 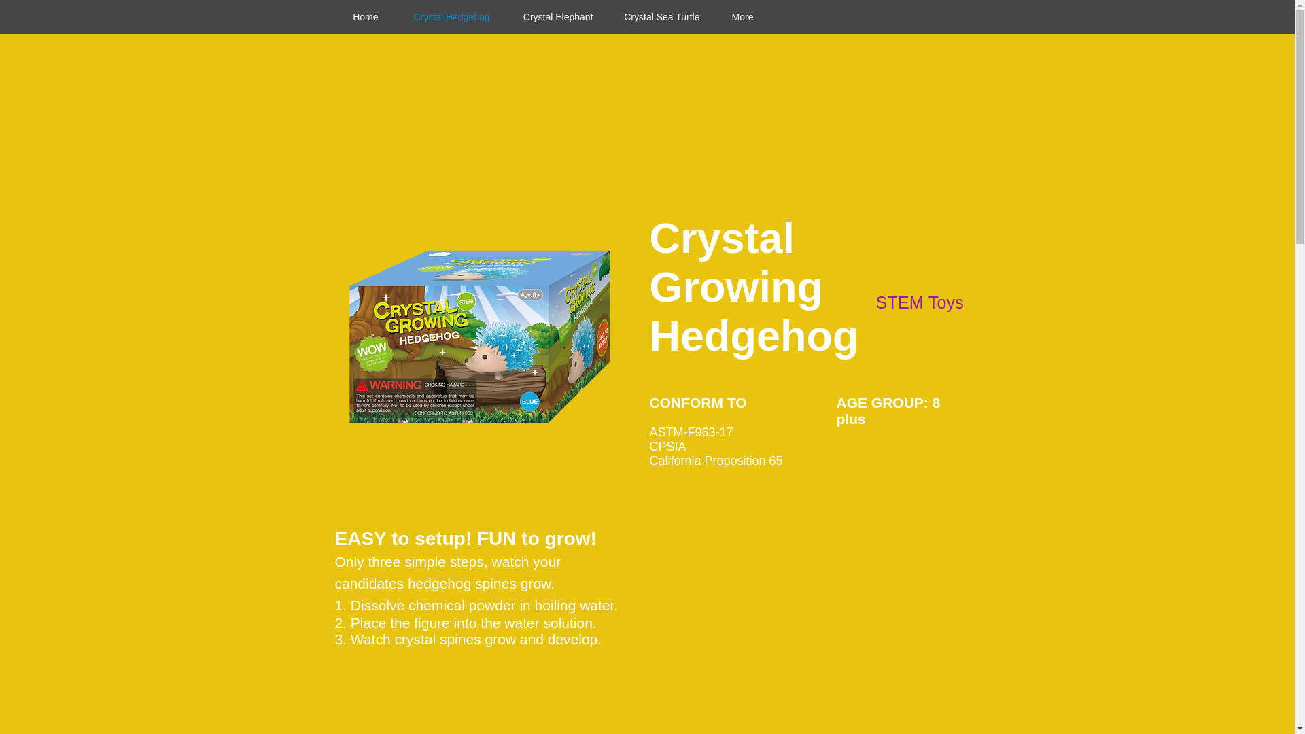 I want to click on Crystal Hedgehog, so click(x=447, y=16).